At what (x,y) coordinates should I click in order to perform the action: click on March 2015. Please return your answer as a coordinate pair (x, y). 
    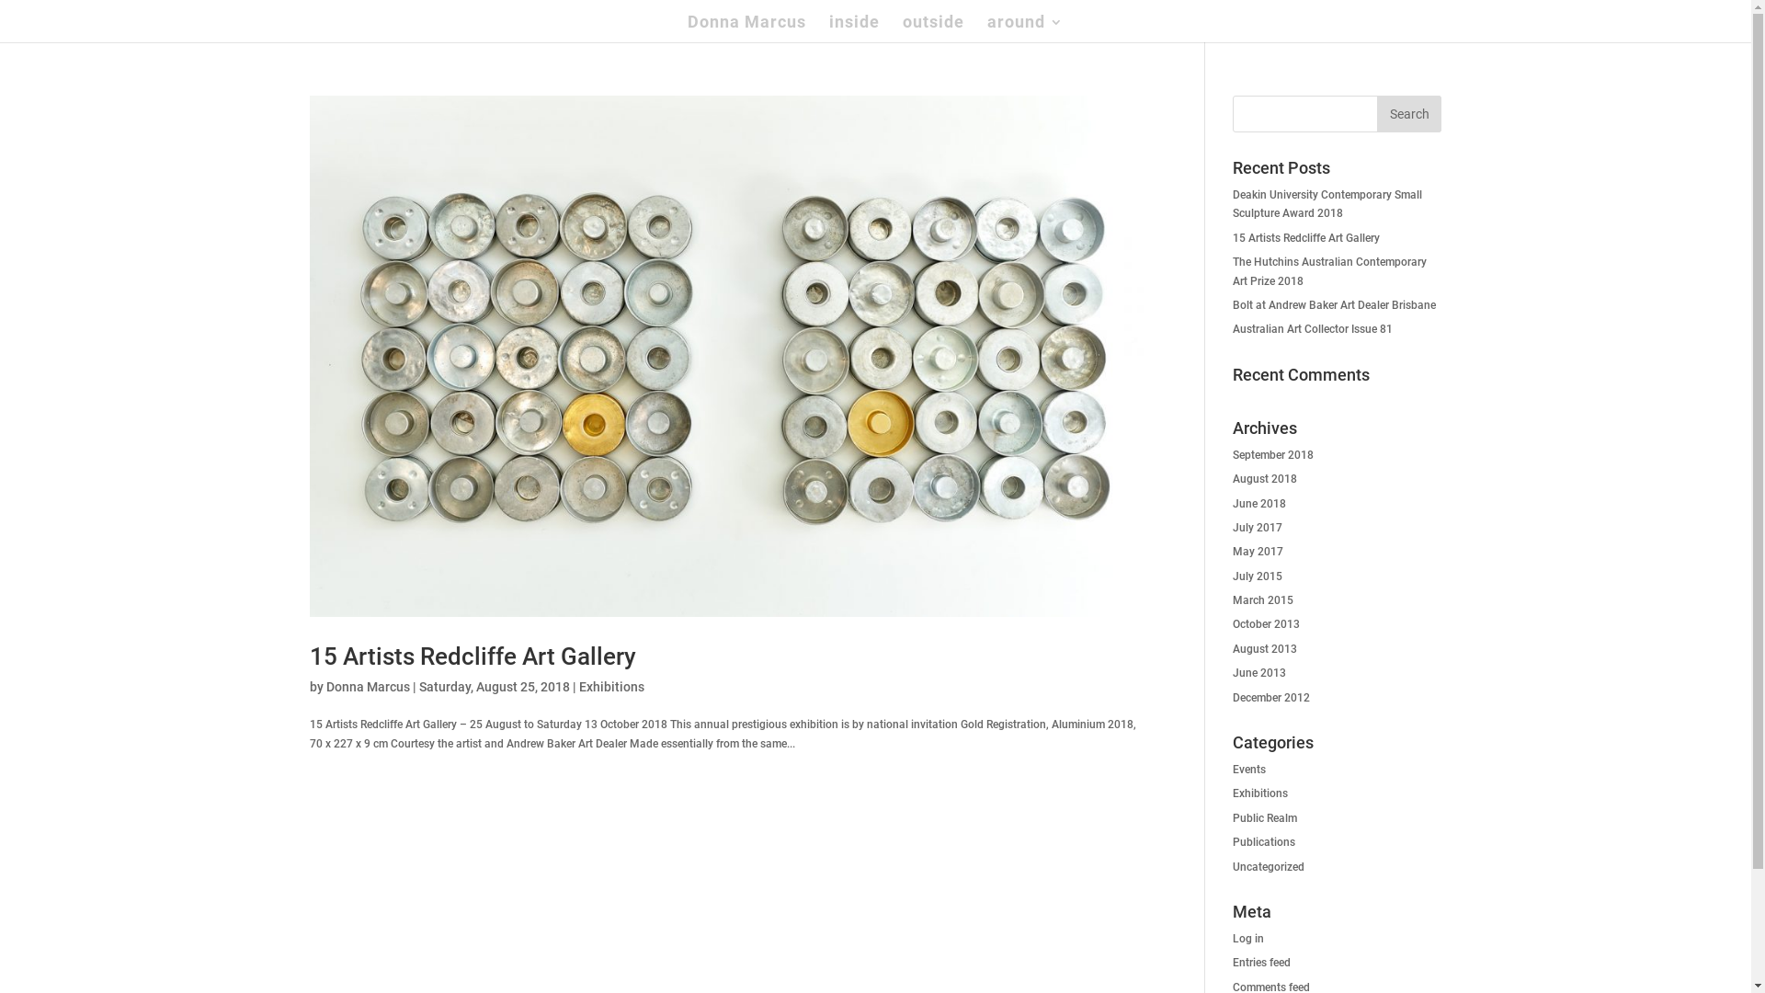
    Looking at the image, I should click on (1263, 600).